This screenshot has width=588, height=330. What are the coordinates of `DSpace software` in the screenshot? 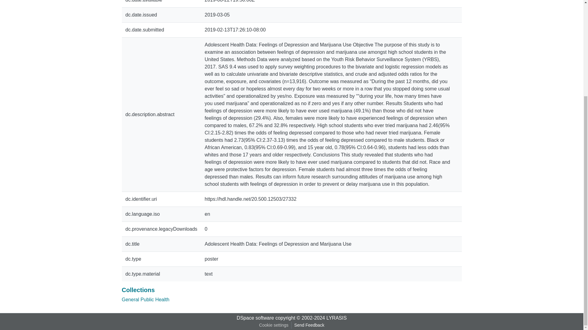 It's located at (255, 318).